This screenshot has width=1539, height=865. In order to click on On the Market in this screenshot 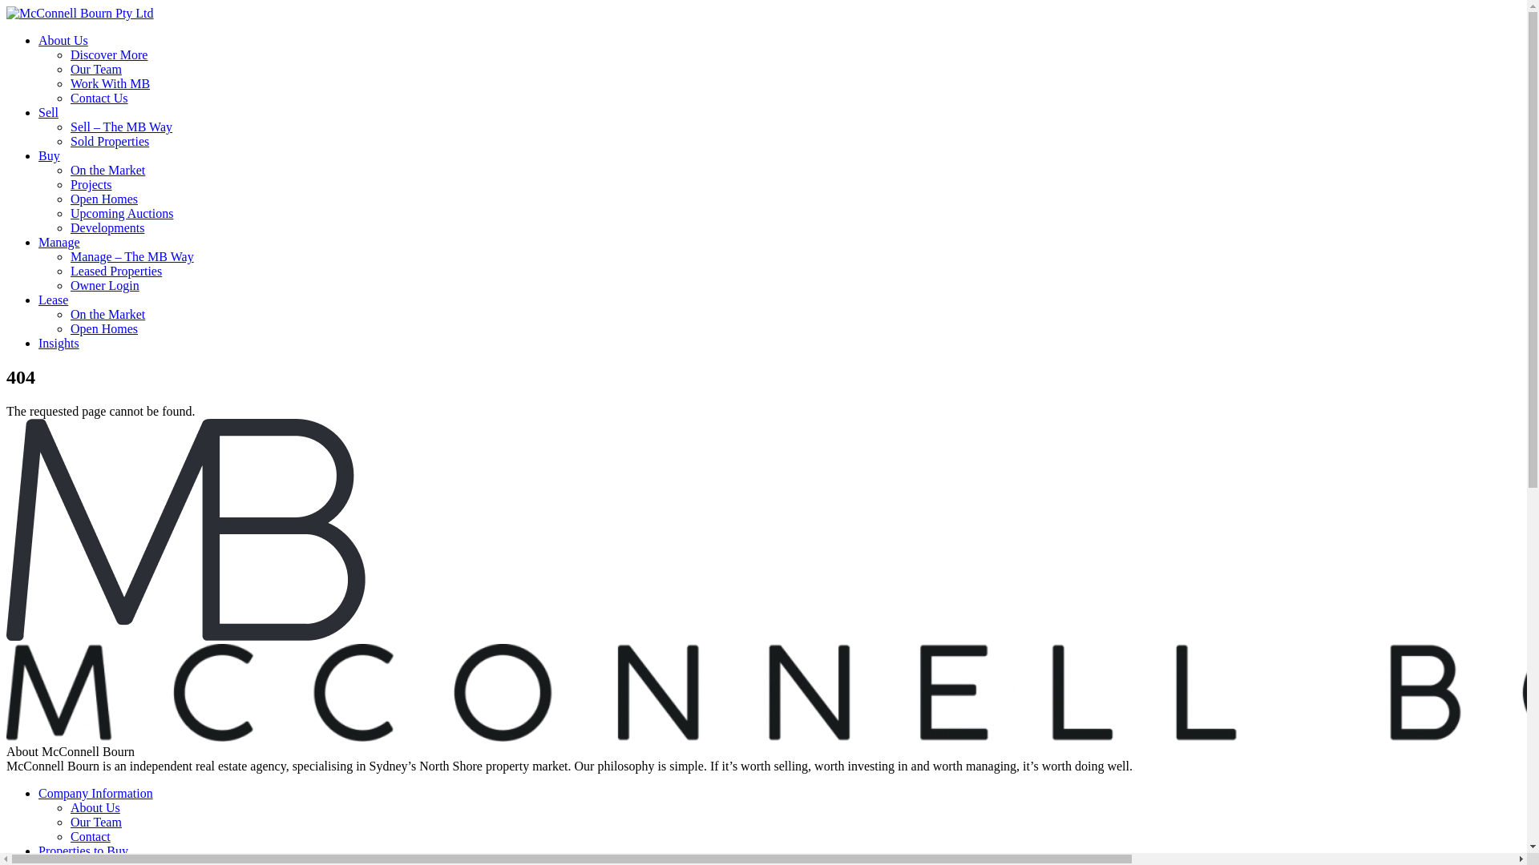, I will do `click(107, 314)`.